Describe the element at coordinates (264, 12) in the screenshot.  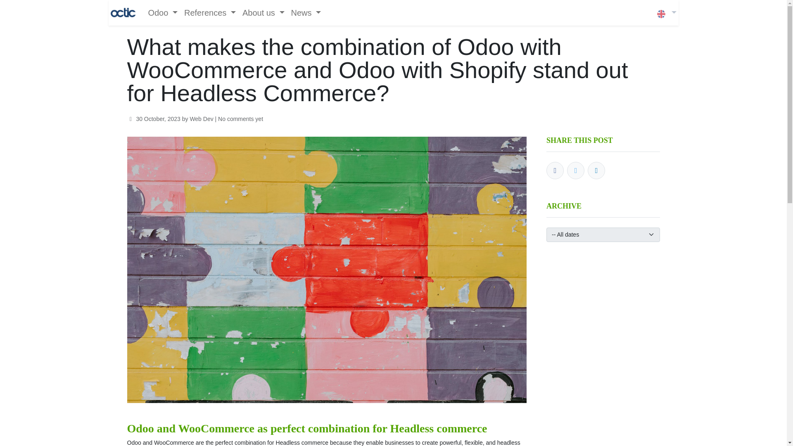
I see `About us` at that location.